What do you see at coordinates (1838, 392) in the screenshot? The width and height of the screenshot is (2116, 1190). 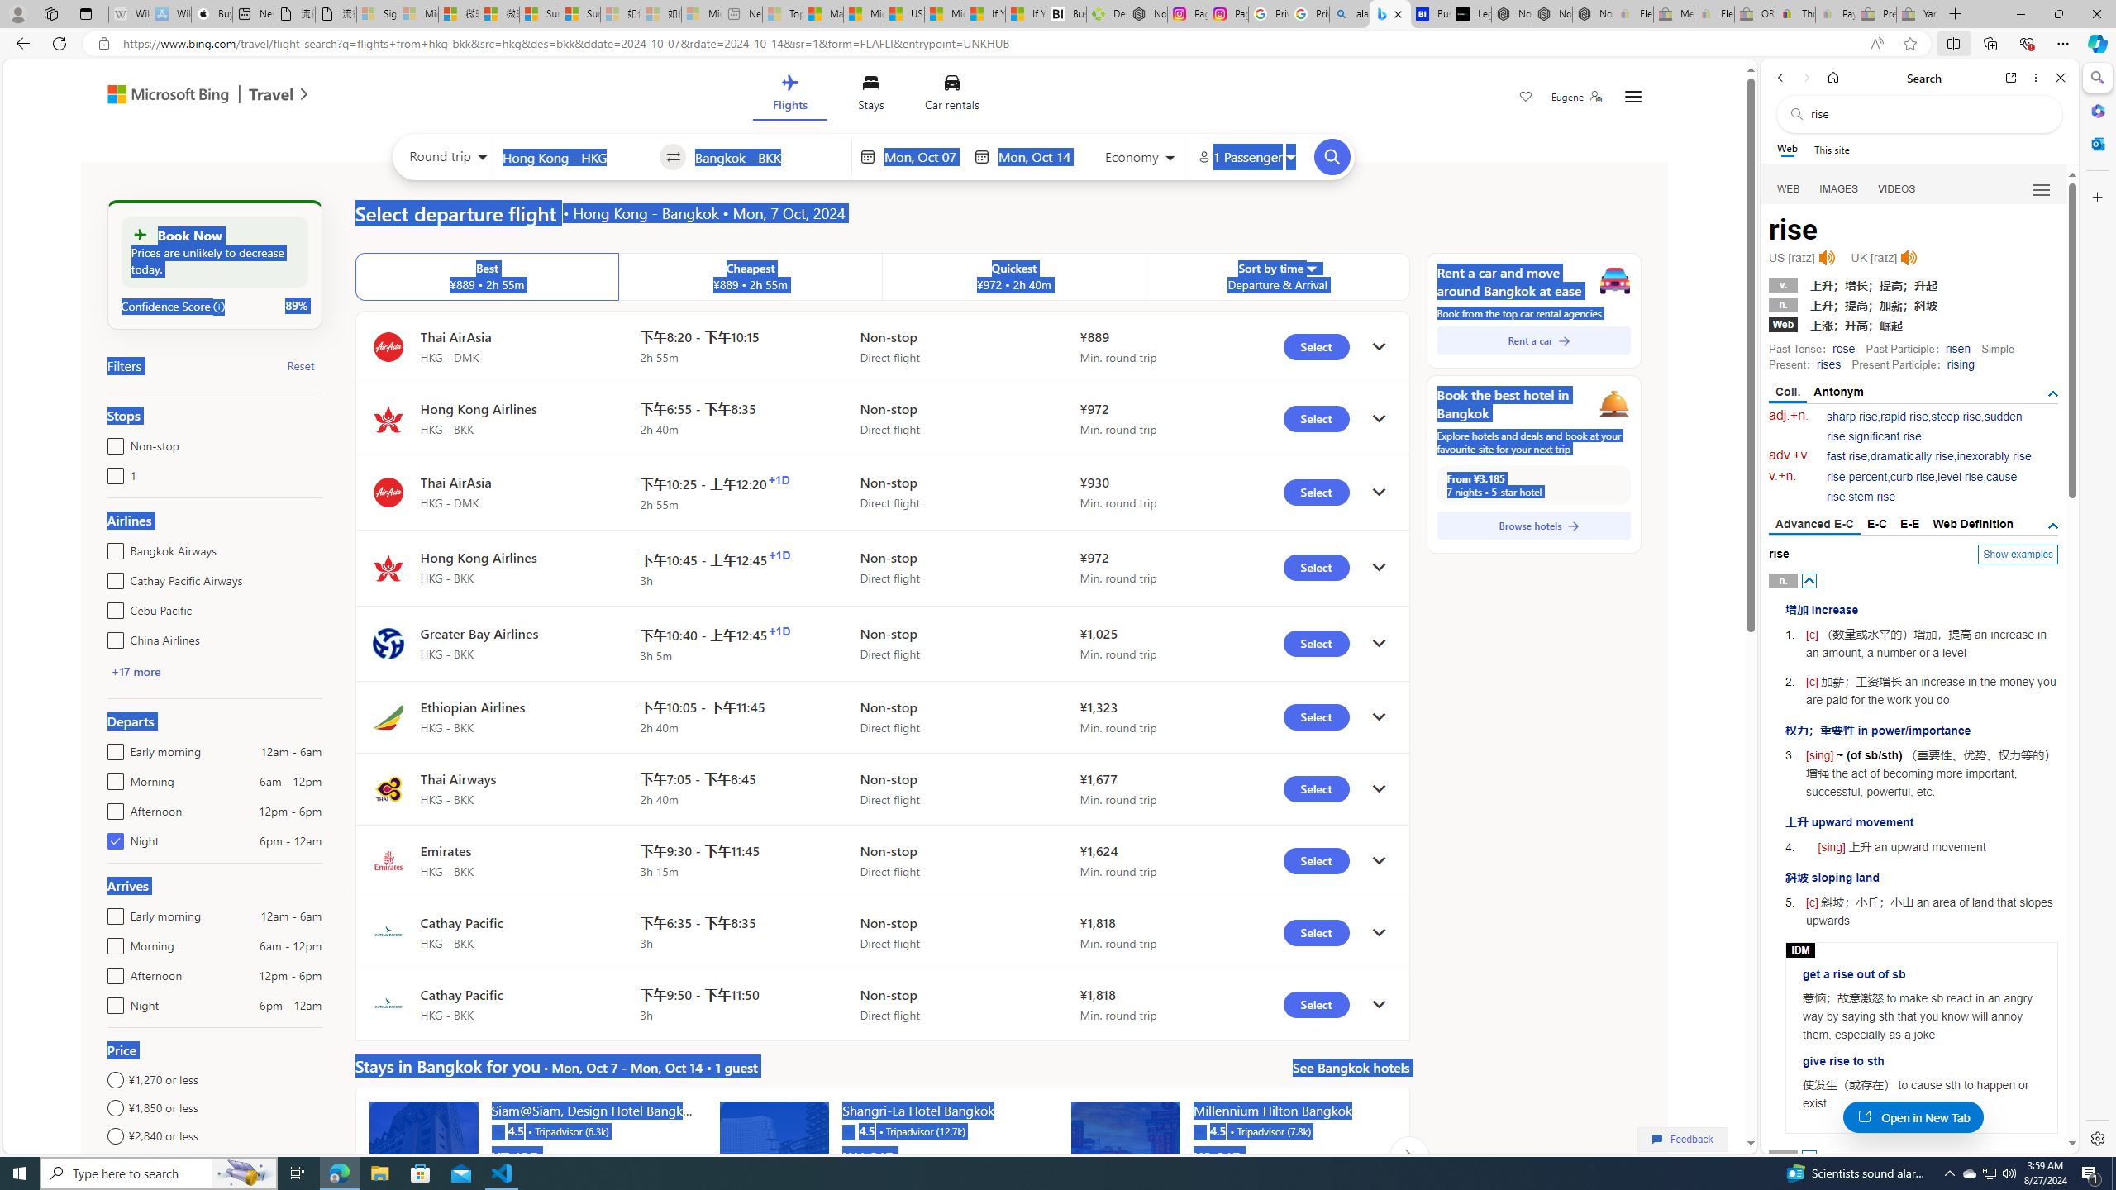 I see `Antonym` at bounding box center [1838, 392].